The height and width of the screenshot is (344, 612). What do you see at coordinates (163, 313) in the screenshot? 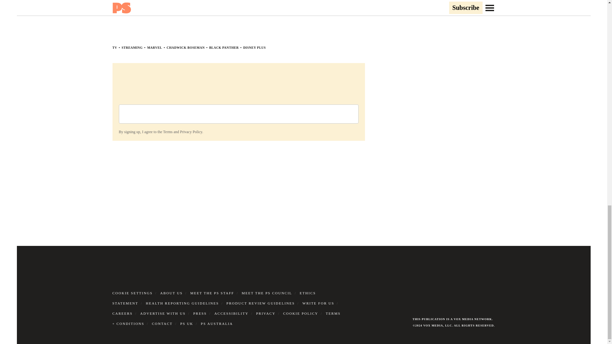
I see `ADVERTISE WITH US` at bounding box center [163, 313].